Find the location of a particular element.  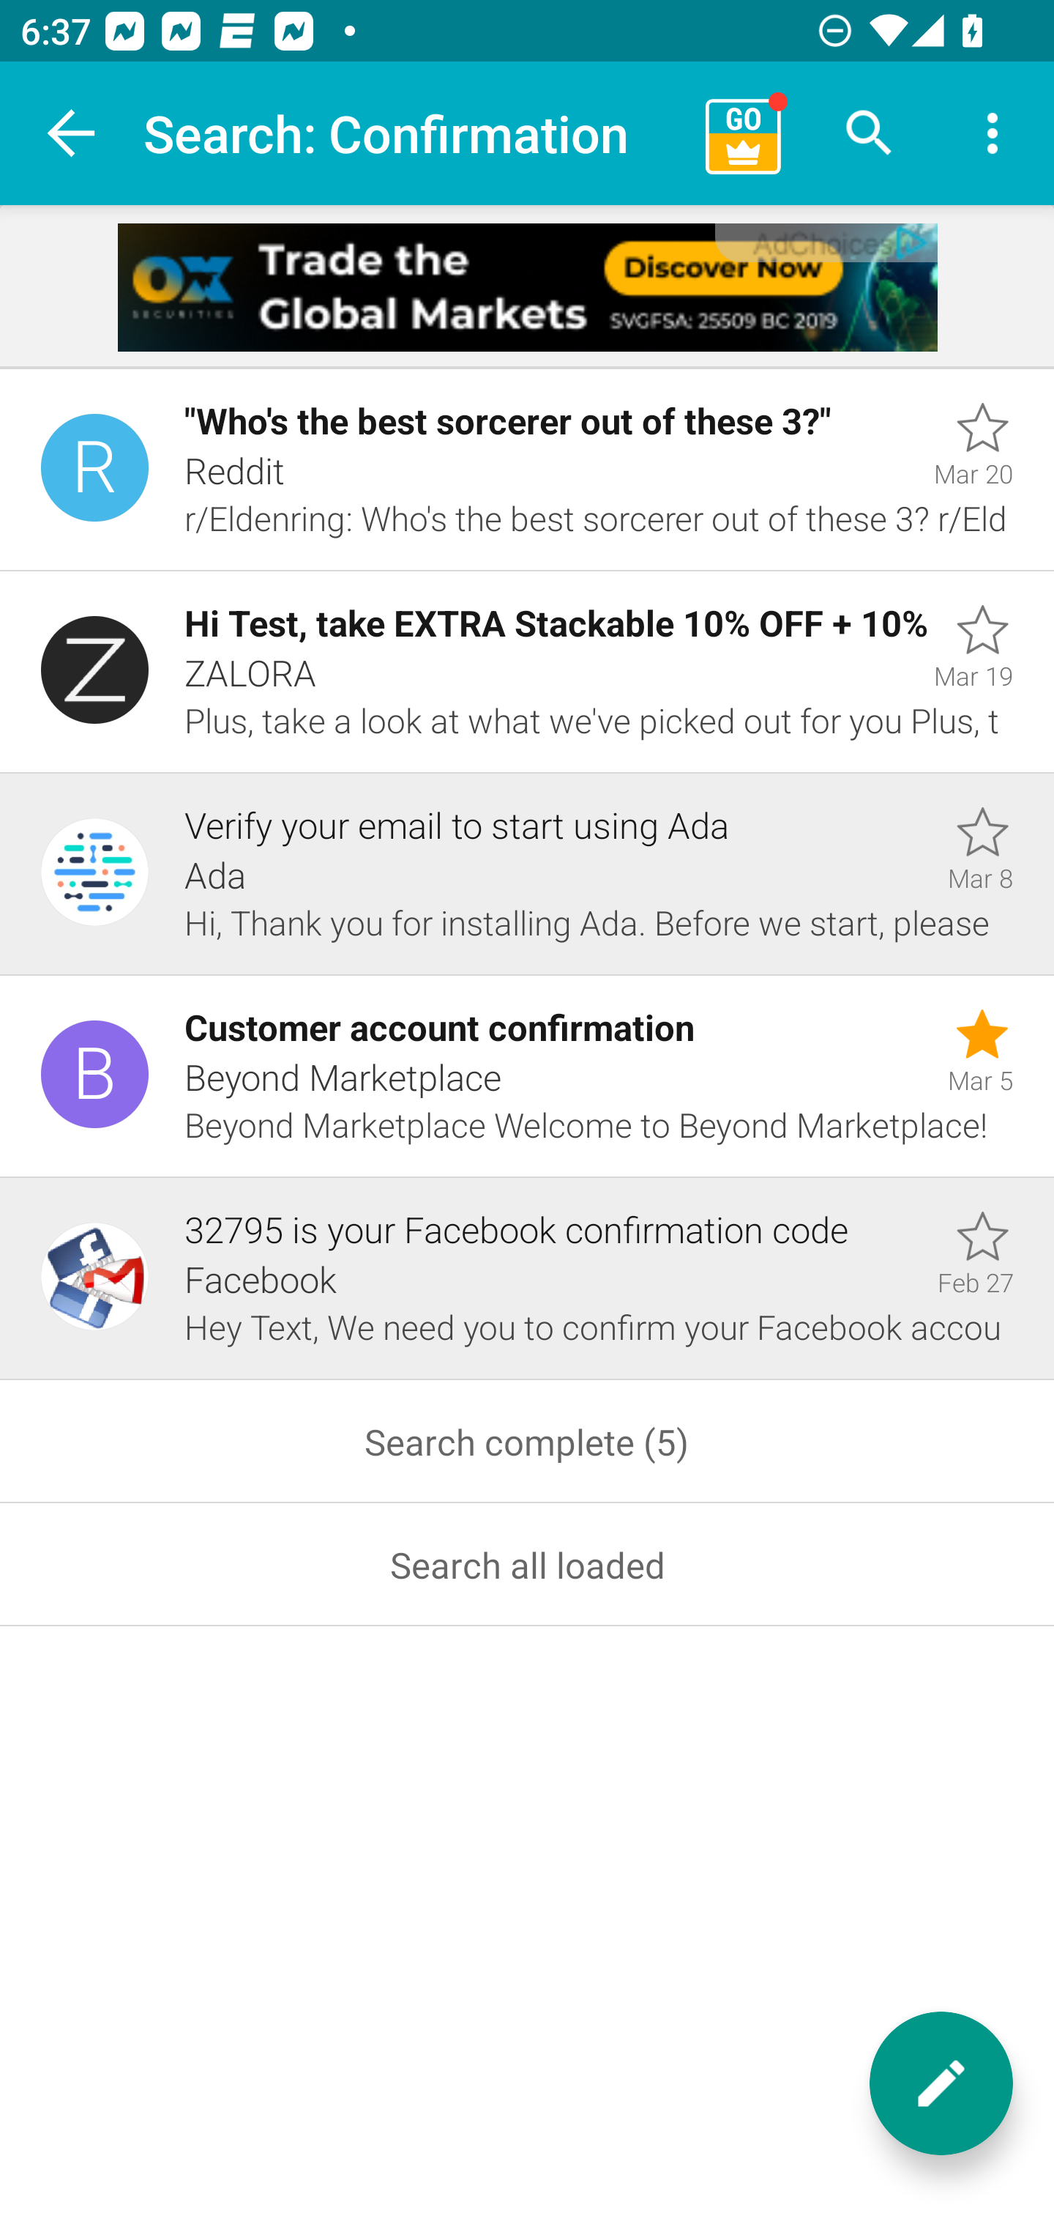

More options is located at coordinates (993, 133).